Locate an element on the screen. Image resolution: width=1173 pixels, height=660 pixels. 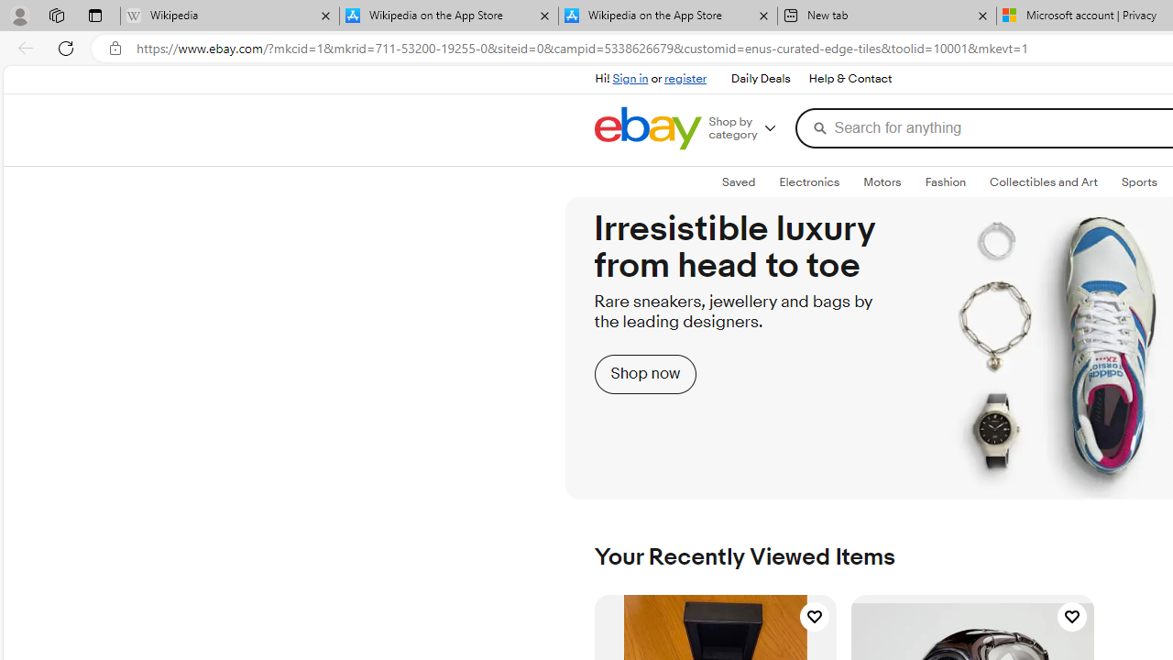
Saved is located at coordinates (739, 182).